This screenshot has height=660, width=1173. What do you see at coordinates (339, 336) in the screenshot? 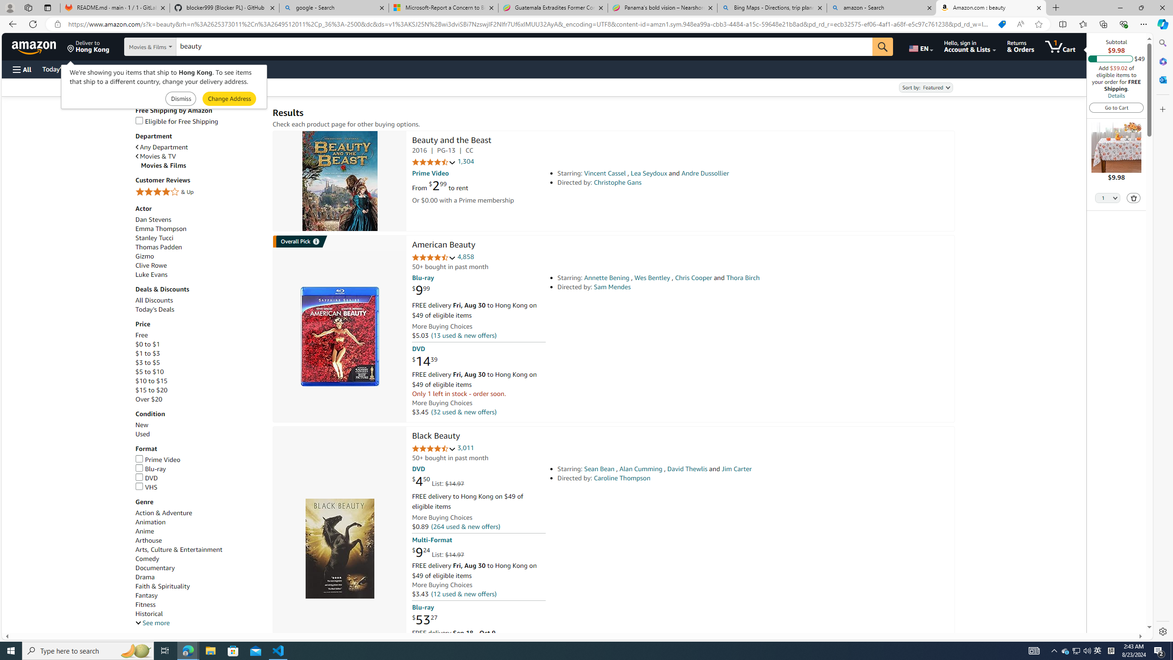
I see `American Beauty` at bounding box center [339, 336].